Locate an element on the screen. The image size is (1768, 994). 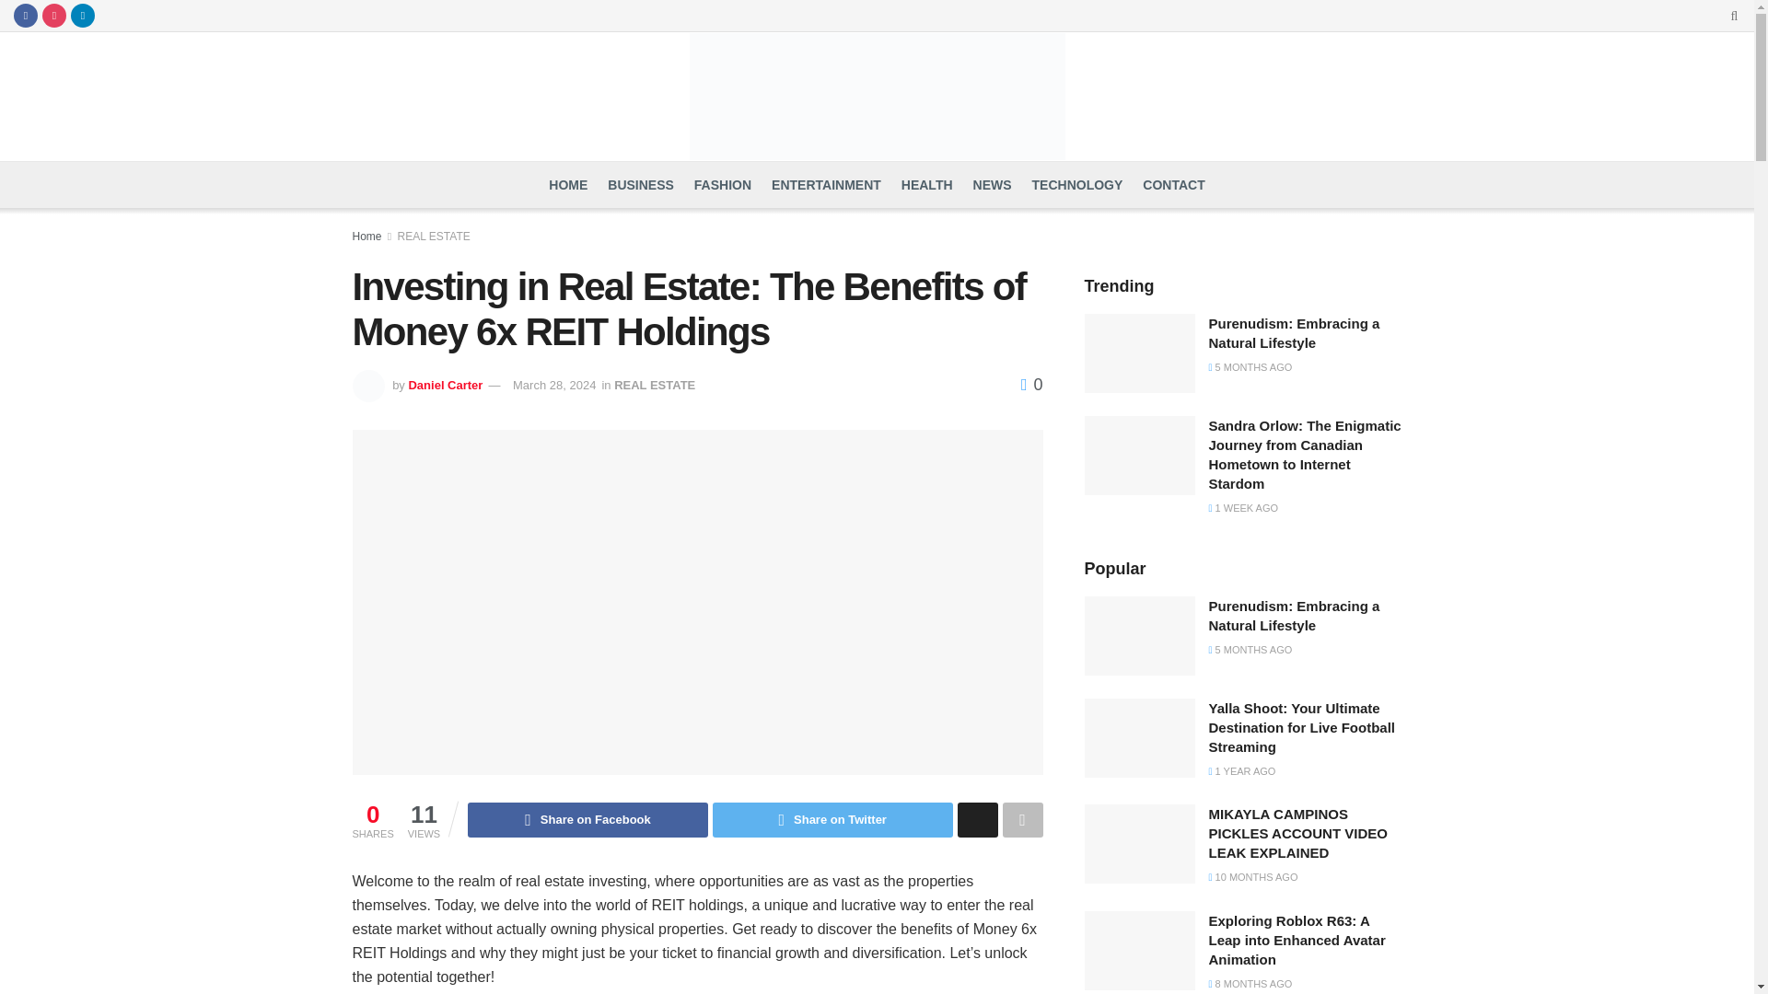
Share on Facebook is located at coordinates (587, 819).